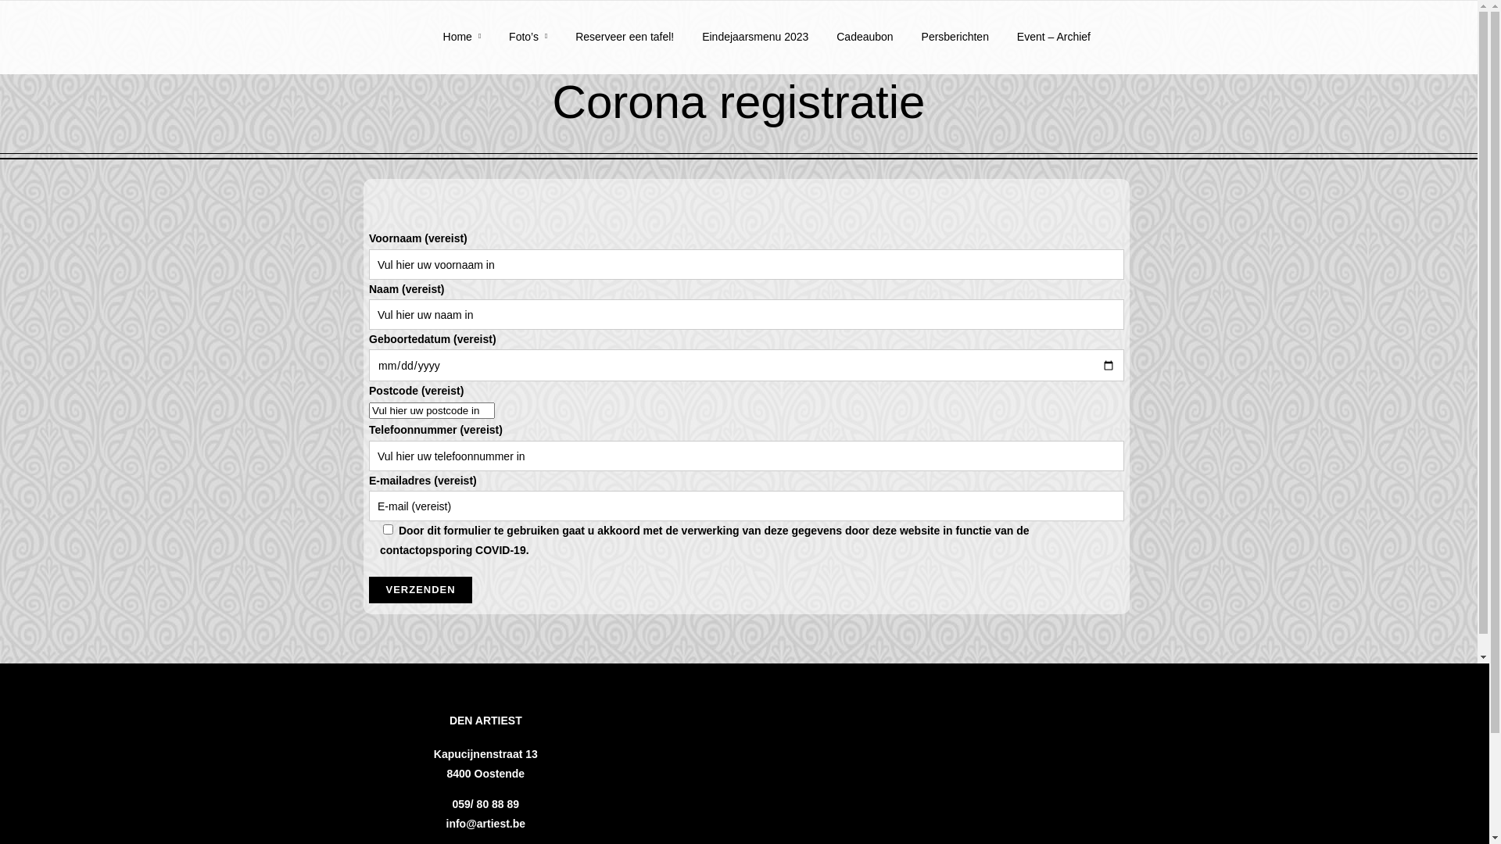  What do you see at coordinates (625, 48) in the screenshot?
I see `Reserveer een tafel!` at bounding box center [625, 48].